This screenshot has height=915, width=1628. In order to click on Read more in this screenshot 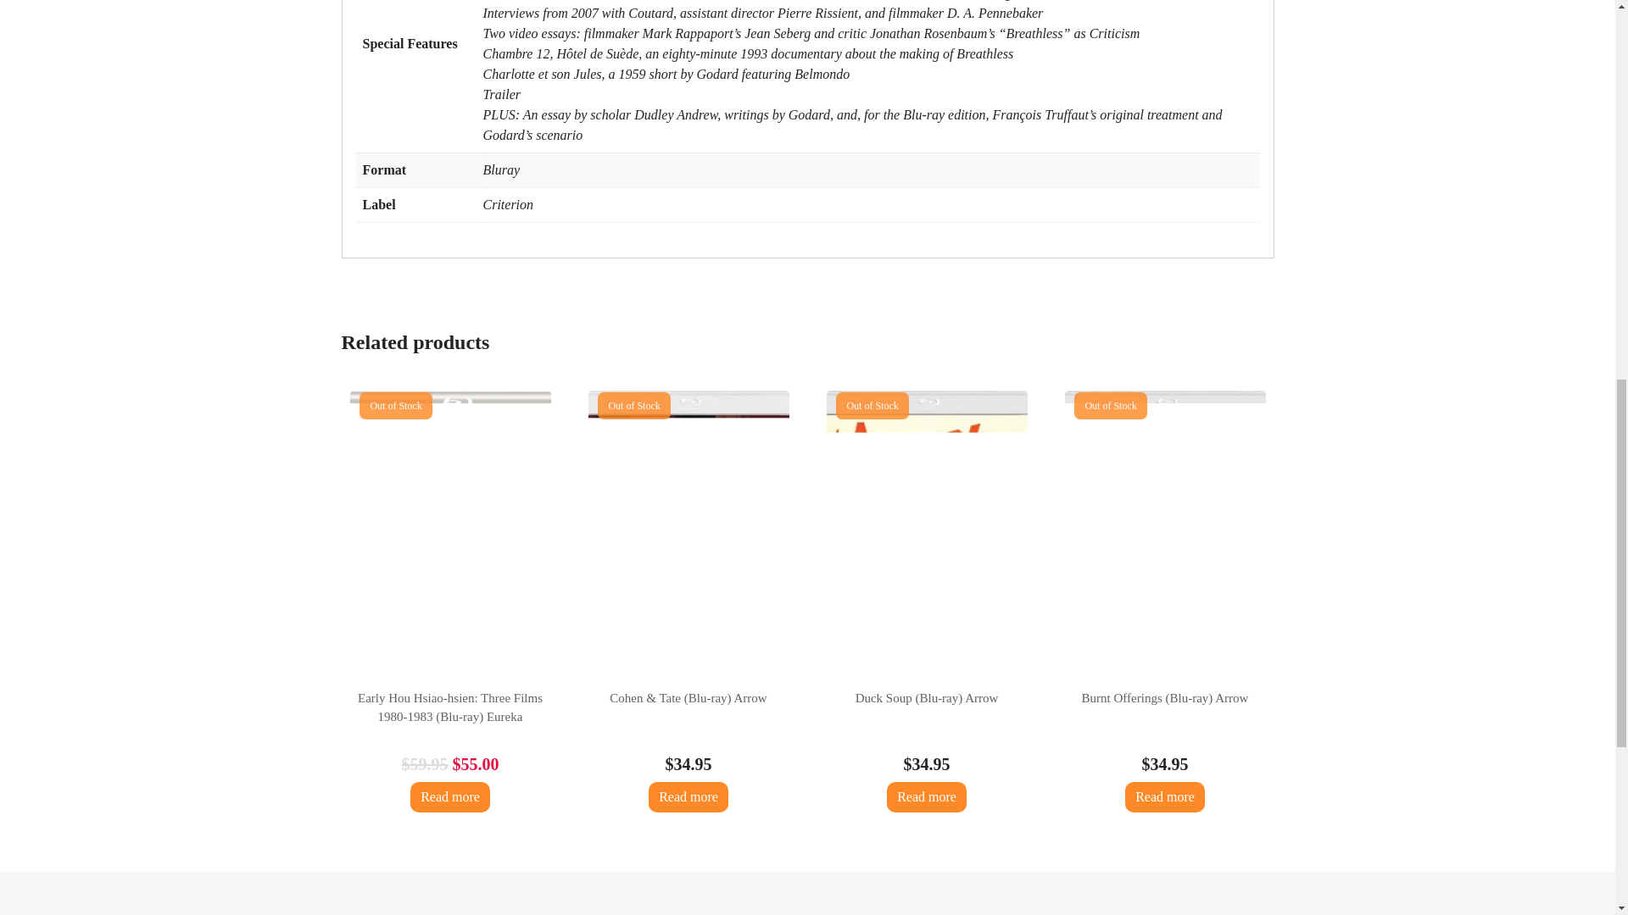, I will do `click(927, 797)`.